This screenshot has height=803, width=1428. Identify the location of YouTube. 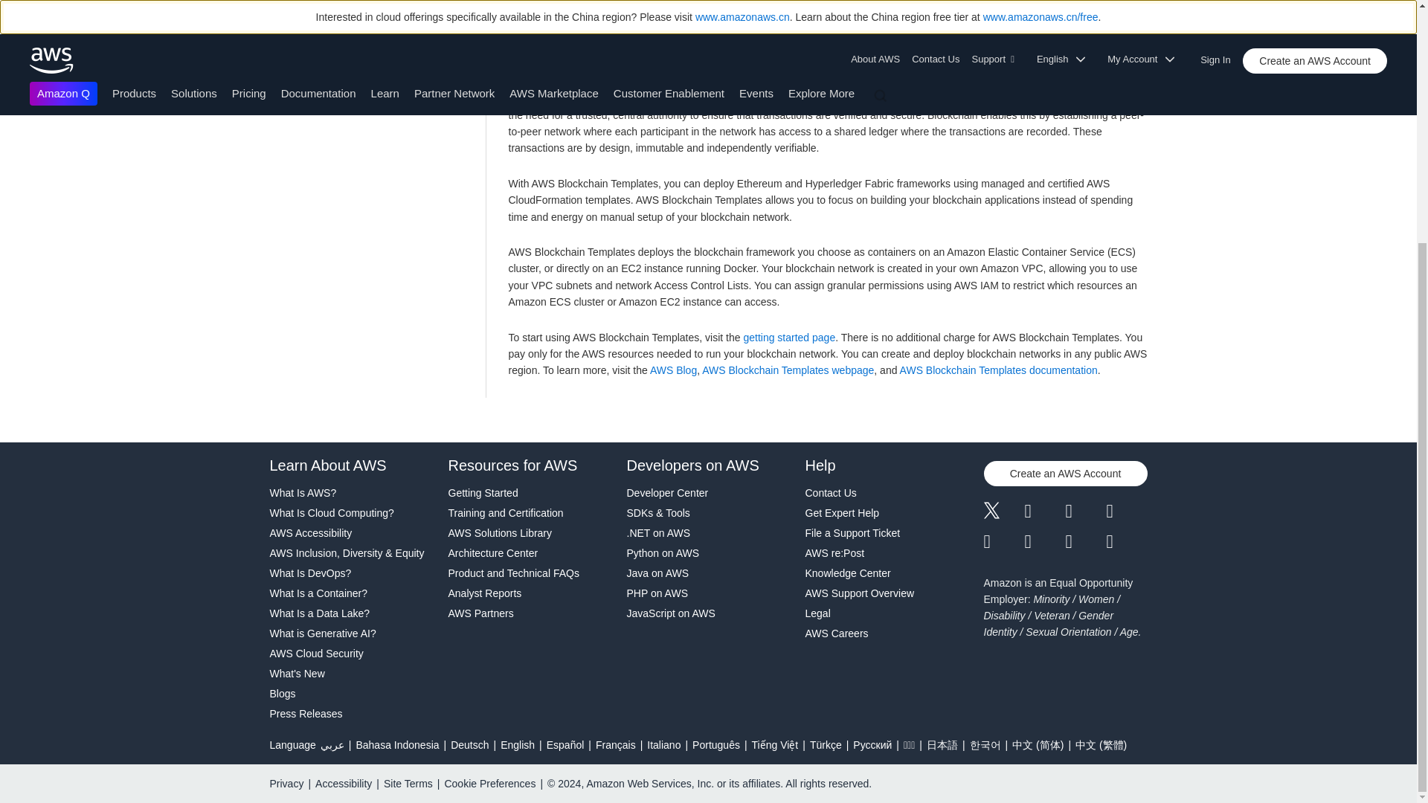
(1045, 541).